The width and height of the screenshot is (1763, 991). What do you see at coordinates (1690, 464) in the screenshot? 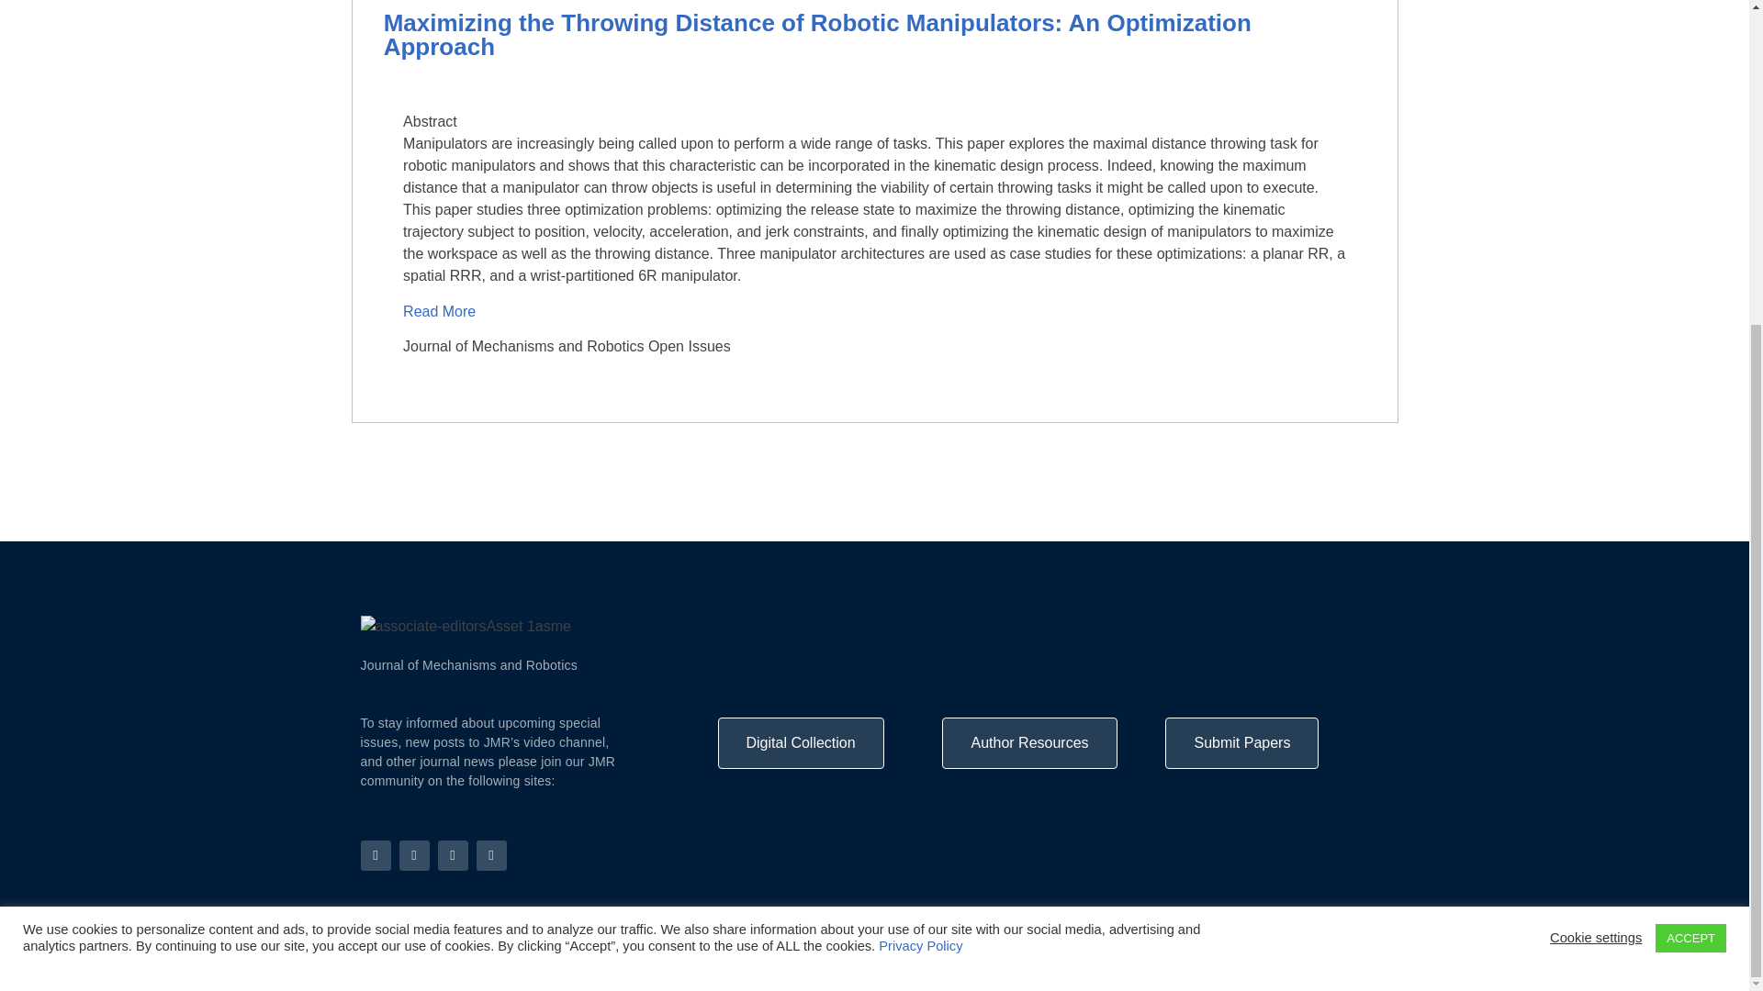
I see `ACCEPT` at bounding box center [1690, 464].